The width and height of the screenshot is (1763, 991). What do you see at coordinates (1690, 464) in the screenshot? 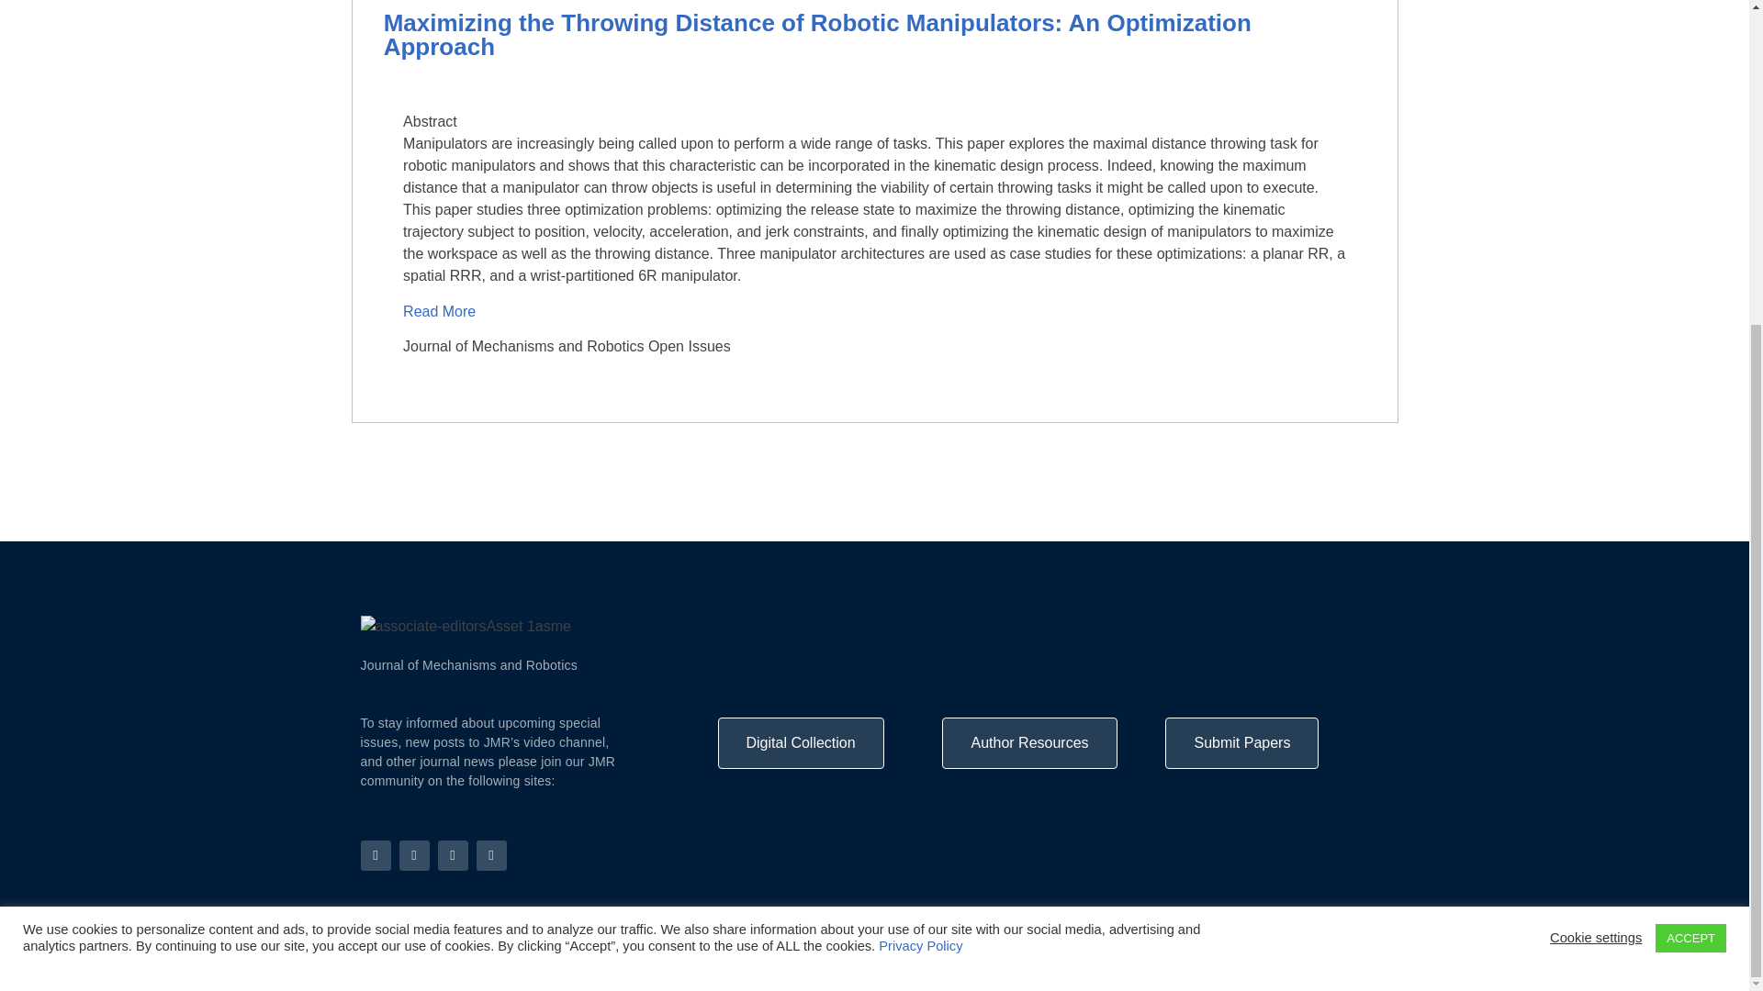
I see `ACCEPT` at bounding box center [1690, 464].